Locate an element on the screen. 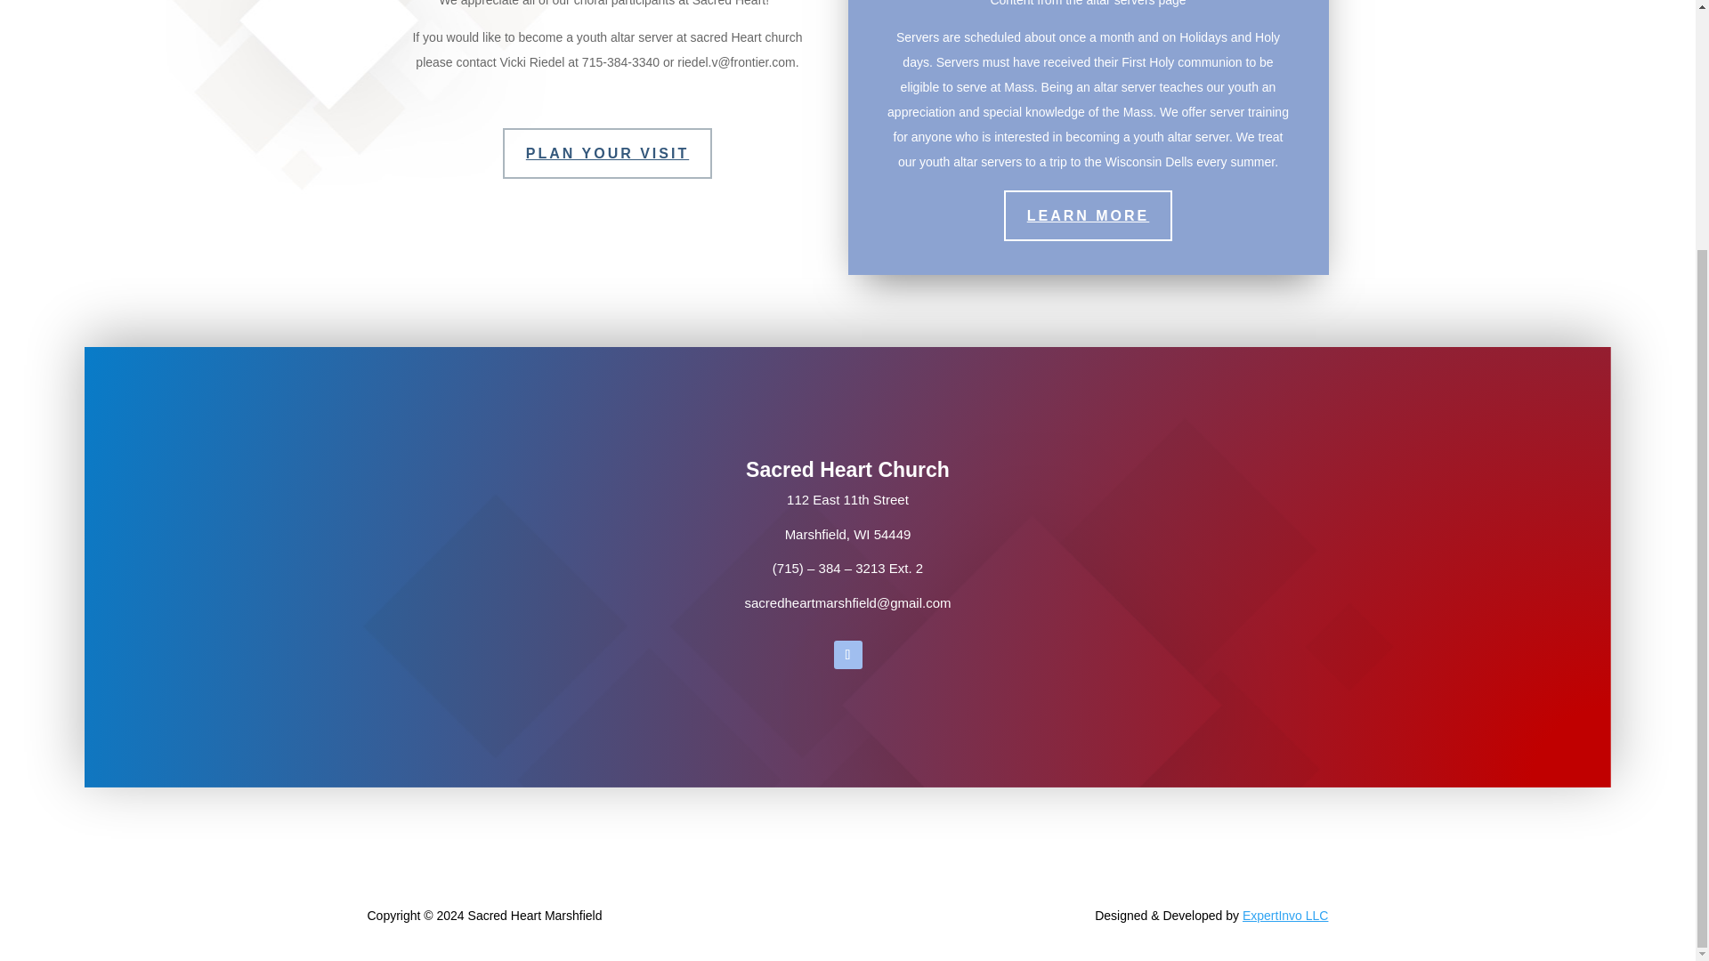 The image size is (1709, 961). ExpertInvo LLC is located at coordinates (1285, 915).